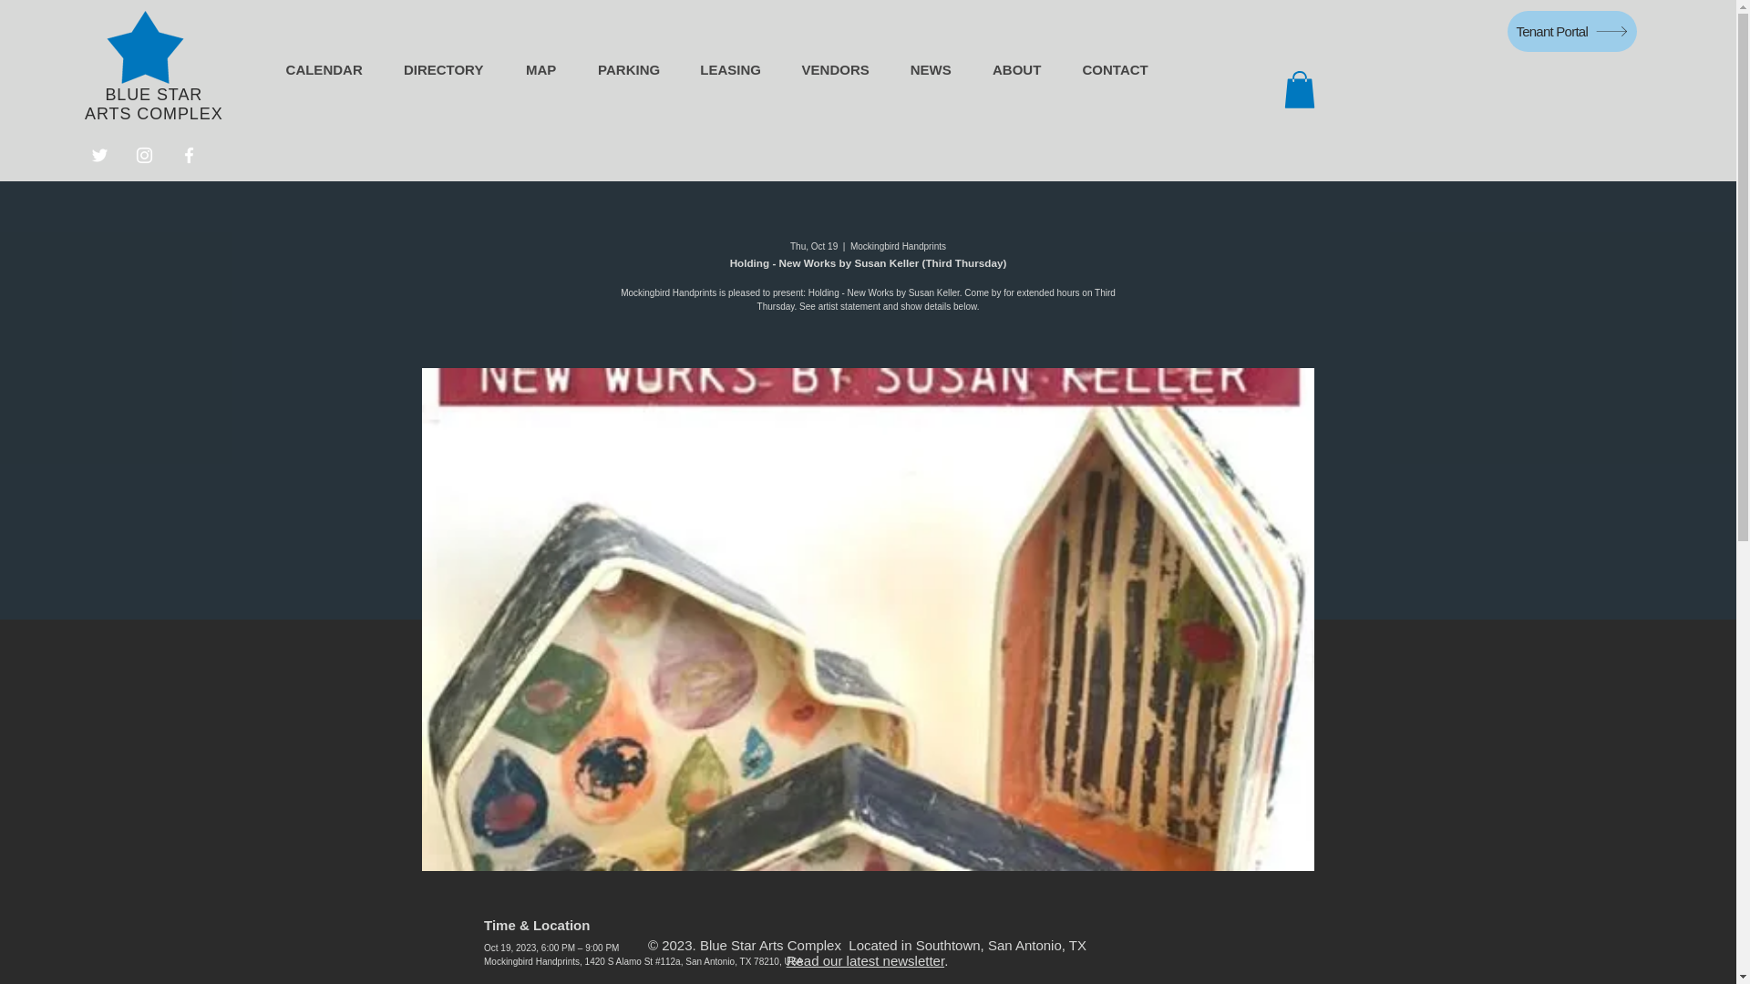 Image resolution: width=1750 pixels, height=984 pixels. What do you see at coordinates (629, 69) in the screenshot?
I see `PARKING` at bounding box center [629, 69].